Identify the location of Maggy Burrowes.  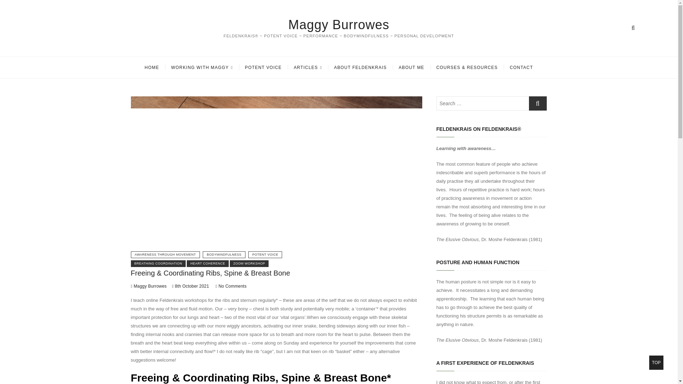
(149, 286).